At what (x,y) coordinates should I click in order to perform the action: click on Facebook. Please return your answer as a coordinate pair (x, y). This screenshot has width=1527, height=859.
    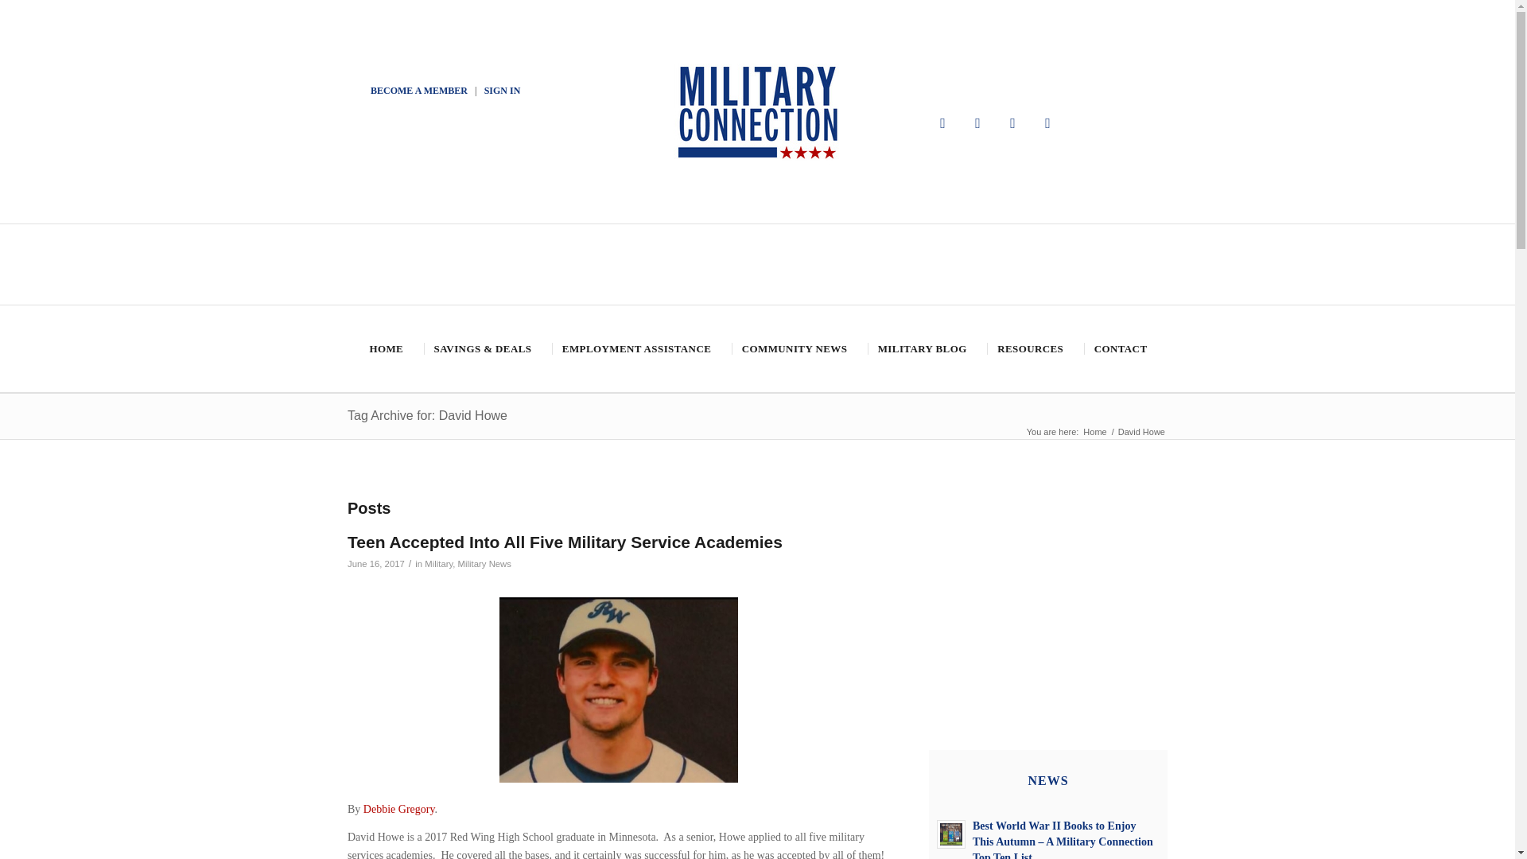
    Looking at the image, I should click on (943, 122).